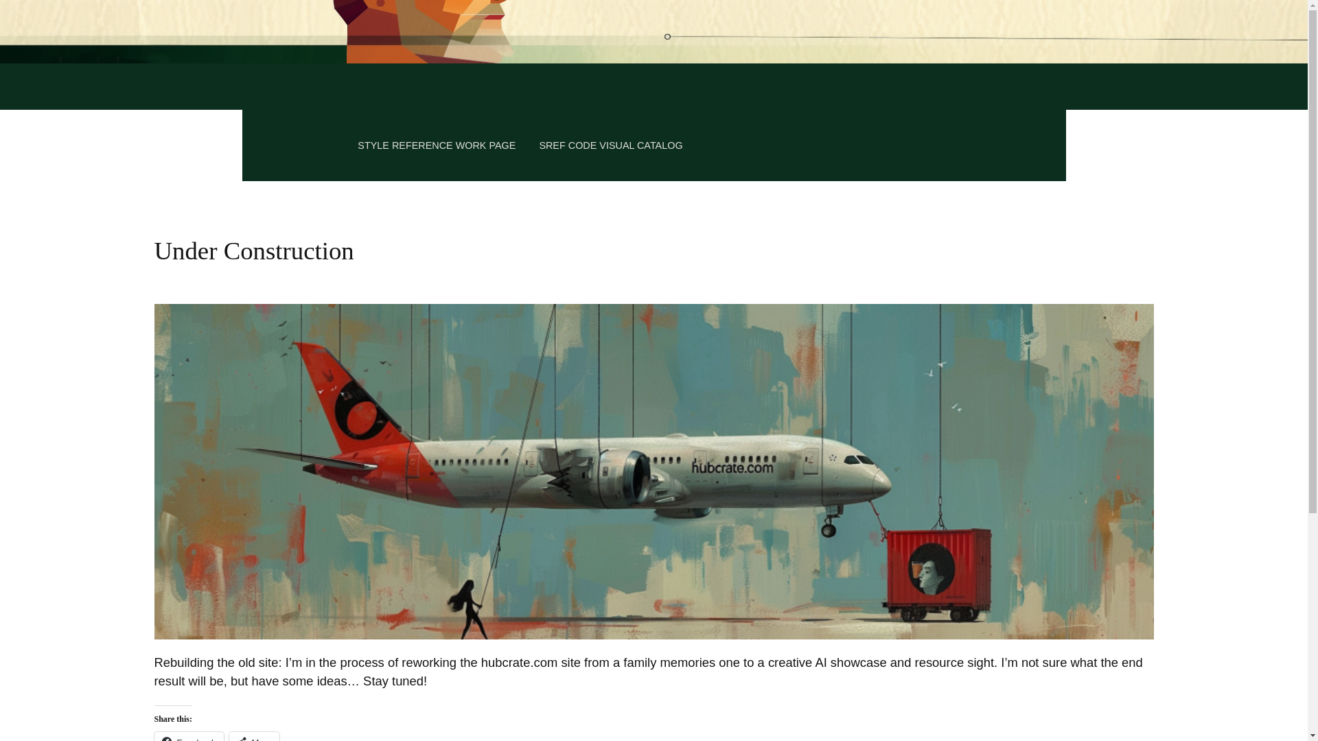  Describe the element at coordinates (254, 737) in the screenshot. I see `More` at that location.